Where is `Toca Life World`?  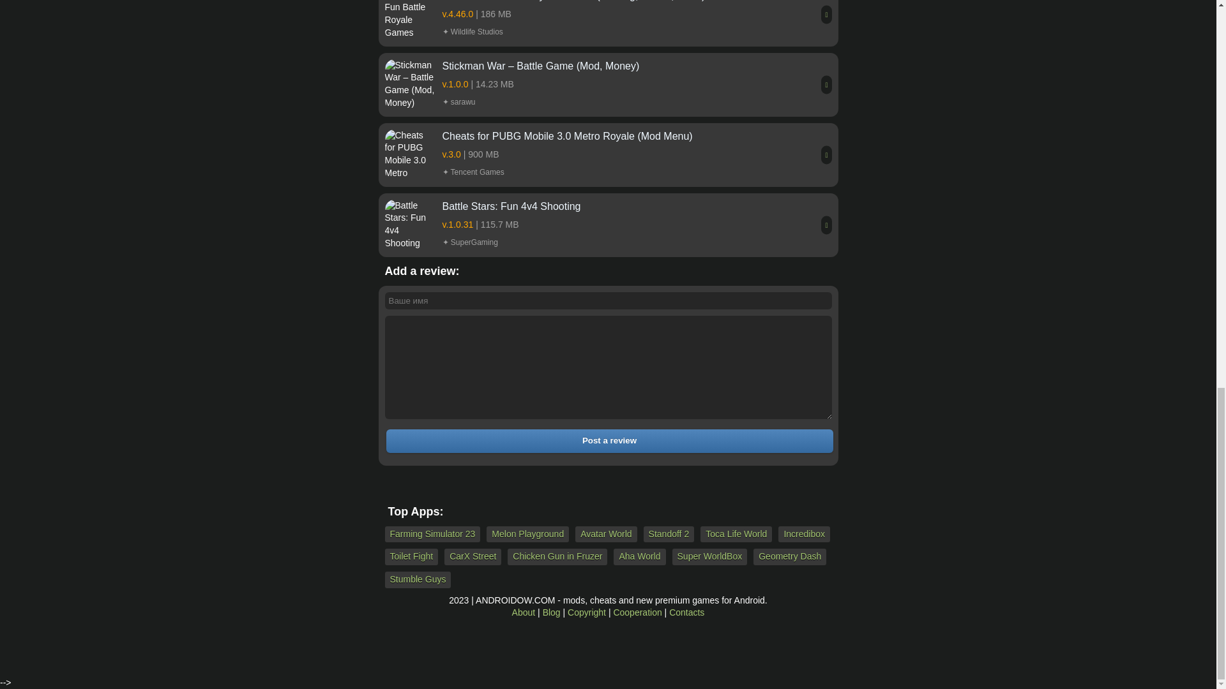
Toca Life World is located at coordinates (736, 535).